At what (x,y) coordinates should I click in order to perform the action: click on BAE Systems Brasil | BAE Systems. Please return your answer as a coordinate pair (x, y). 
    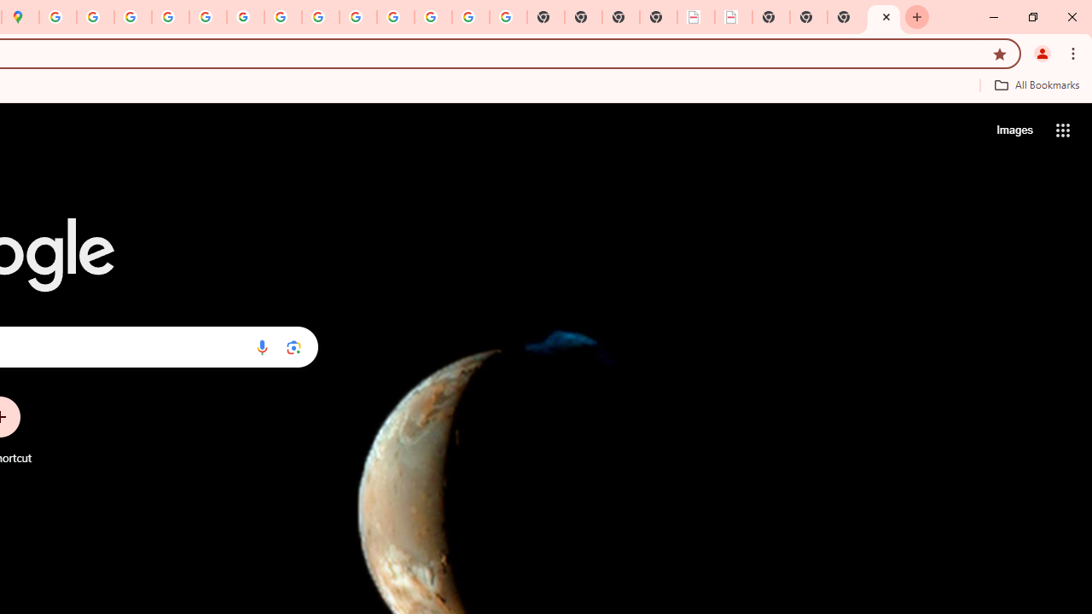
    Looking at the image, I should click on (734, 17).